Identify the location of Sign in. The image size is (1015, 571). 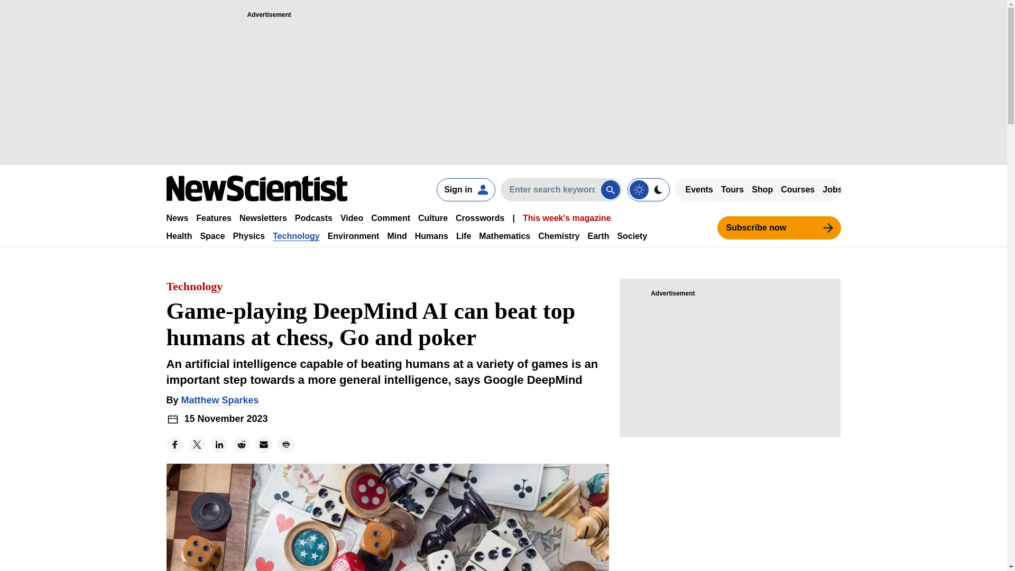
(465, 189).